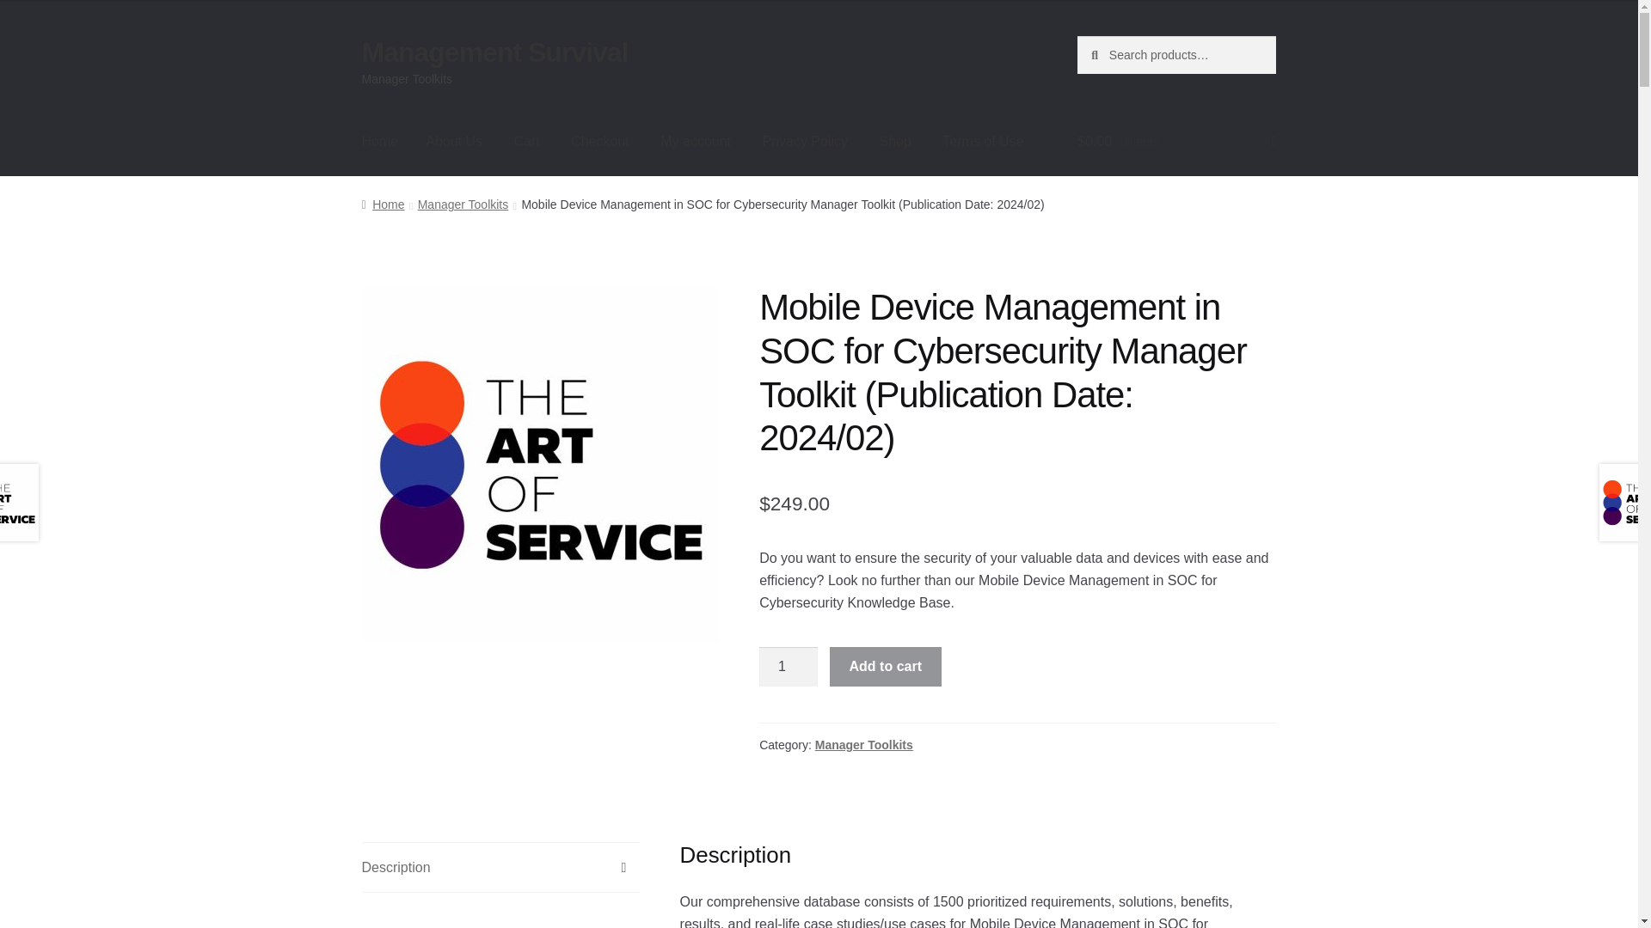 This screenshot has width=1651, height=928. What do you see at coordinates (886, 667) in the screenshot?
I see `Add to cart` at bounding box center [886, 667].